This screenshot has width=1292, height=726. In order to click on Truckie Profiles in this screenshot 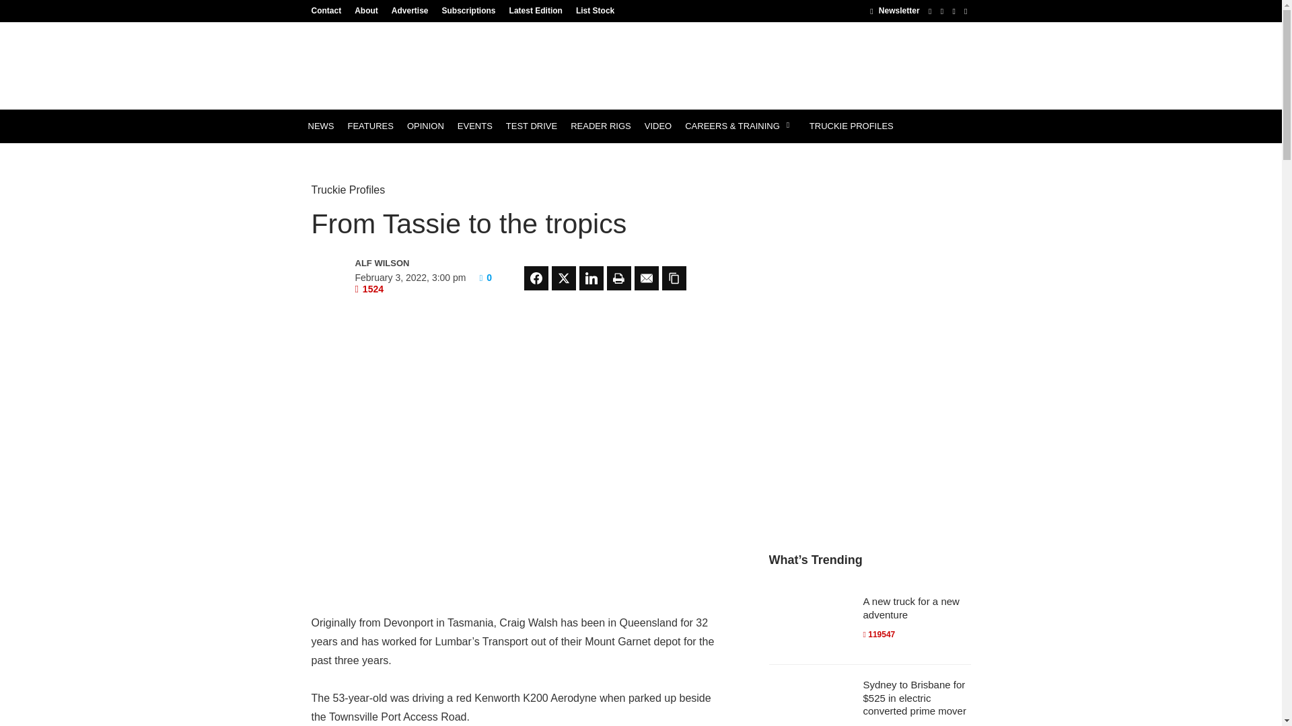, I will do `click(348, 190)`.